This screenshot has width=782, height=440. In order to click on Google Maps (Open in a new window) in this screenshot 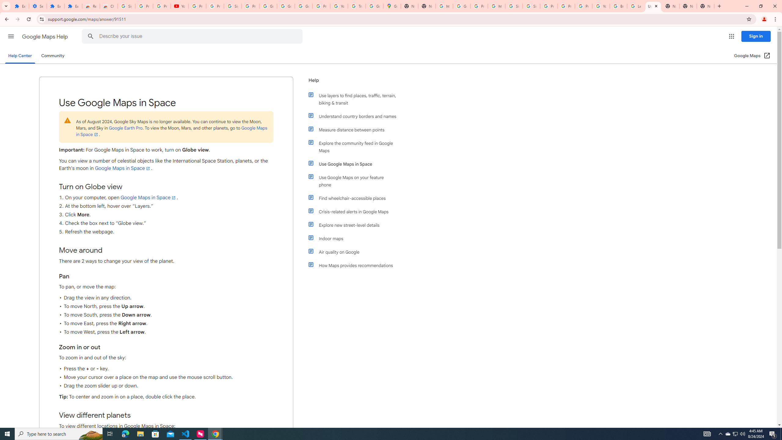, I will do `click(752, 56)`.